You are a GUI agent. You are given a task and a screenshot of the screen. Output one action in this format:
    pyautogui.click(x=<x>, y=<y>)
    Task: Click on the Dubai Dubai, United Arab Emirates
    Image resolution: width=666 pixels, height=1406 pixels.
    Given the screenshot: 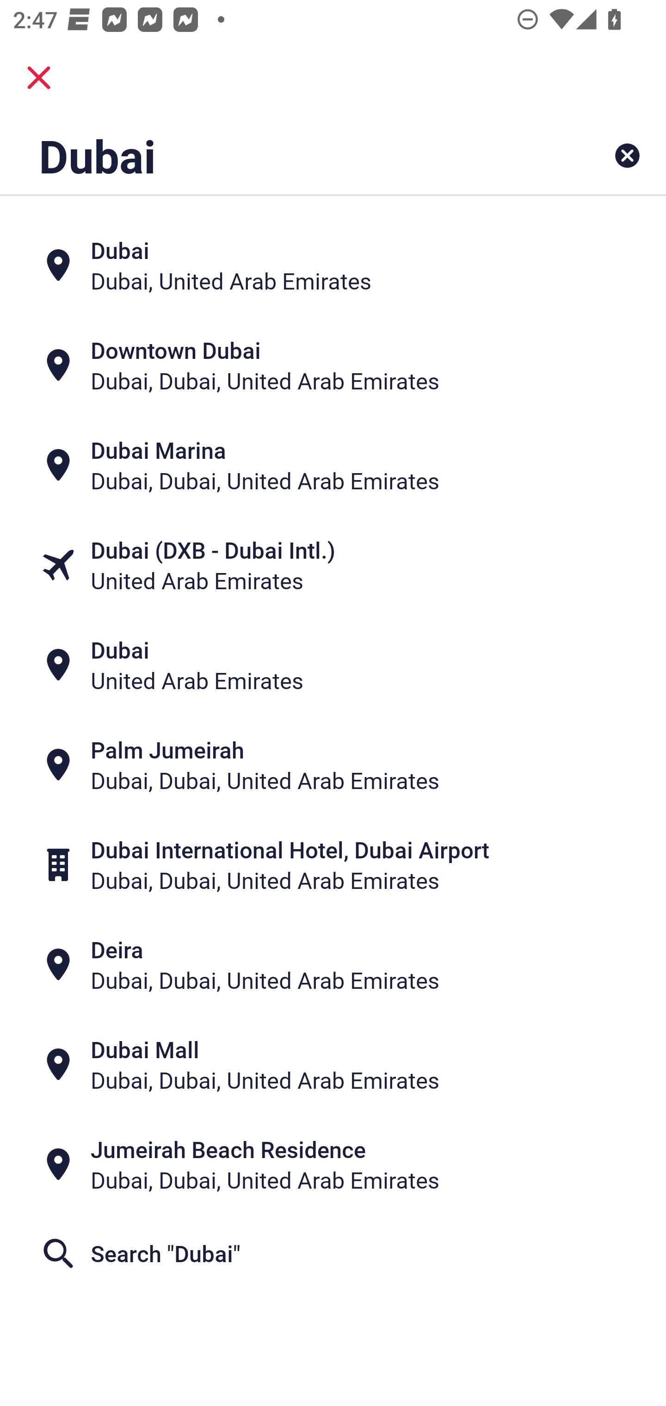 What is the action you would take?
    pyautogui.click(x=333, y=265)
    